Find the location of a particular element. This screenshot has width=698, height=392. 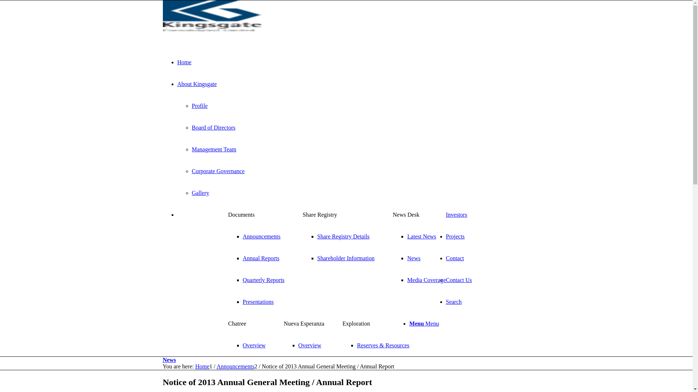

Board of Directors is located at coordinates (214, 128).